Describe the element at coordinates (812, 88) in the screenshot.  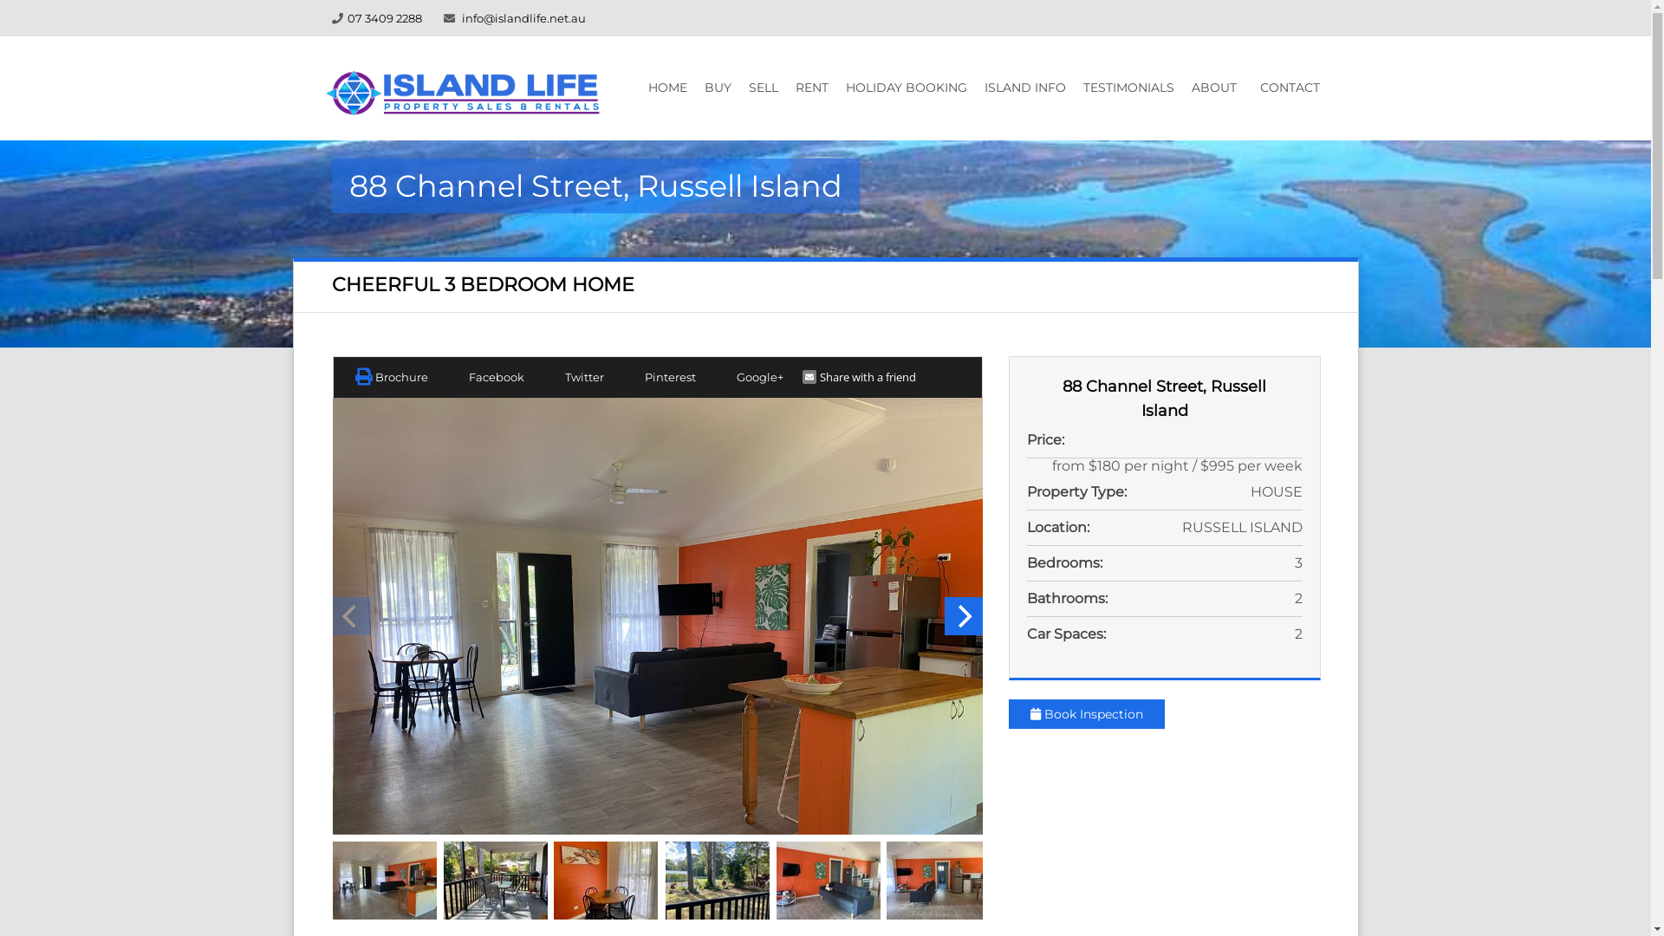
I see `RENT` at that location.